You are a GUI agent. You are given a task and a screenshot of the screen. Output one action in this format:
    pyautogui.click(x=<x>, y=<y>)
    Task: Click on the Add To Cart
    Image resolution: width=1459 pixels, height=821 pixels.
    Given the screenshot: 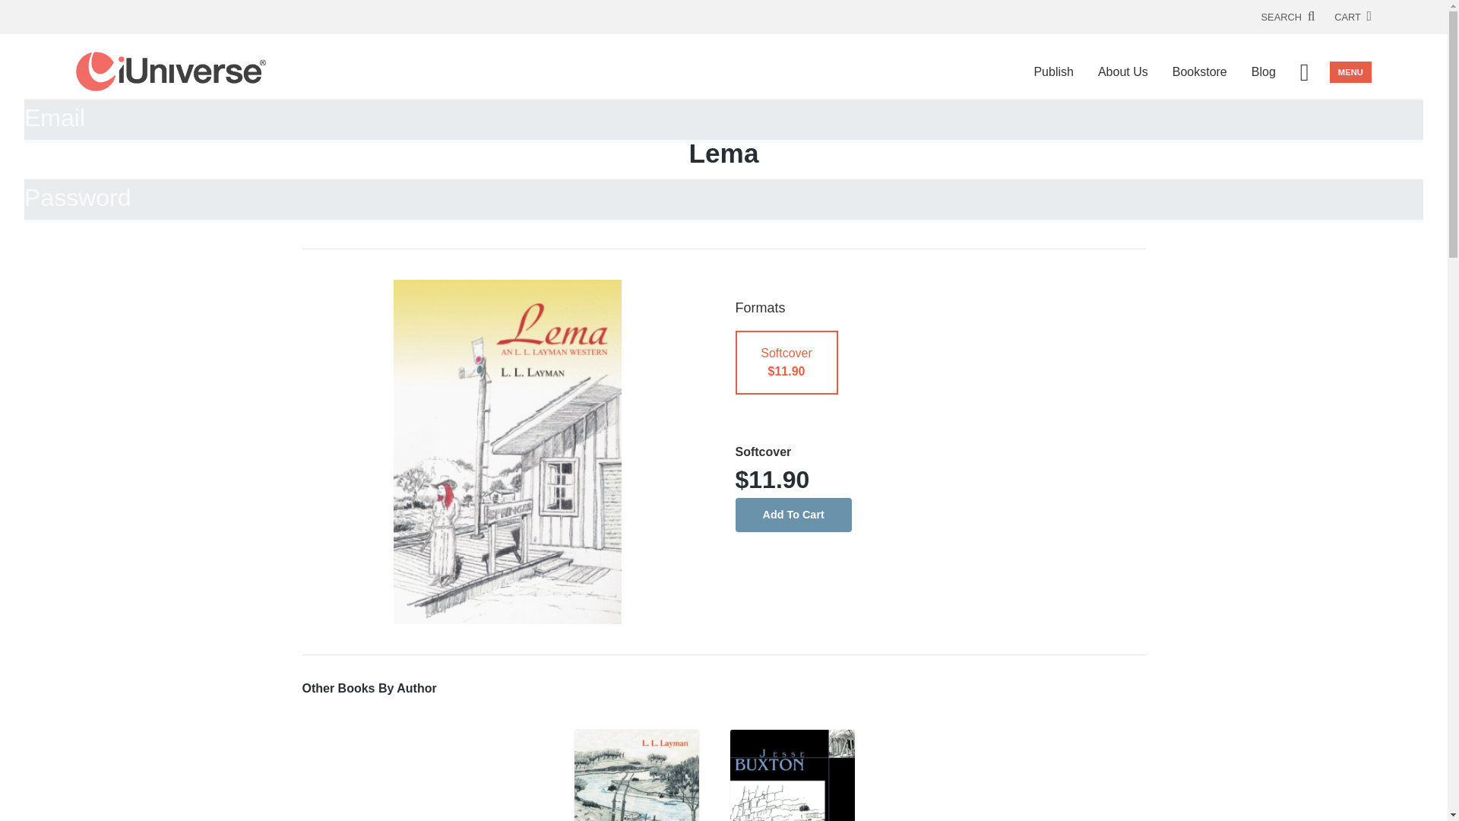 What is the action you would take?
    pyautogui.click(x=793, y=514)
    